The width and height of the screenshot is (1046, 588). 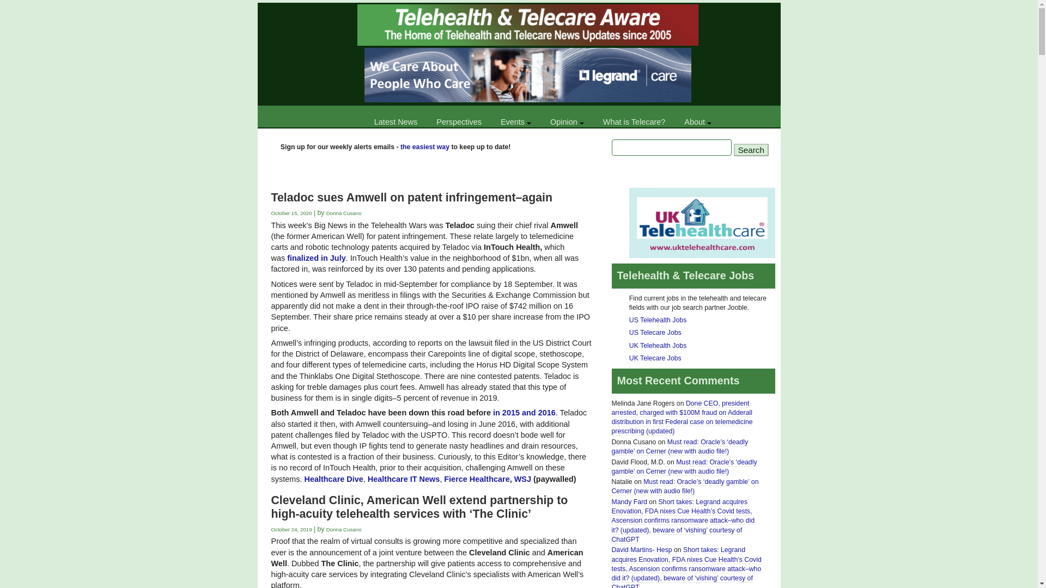 I want to click on the easiest way, so click(x=425, y=147).